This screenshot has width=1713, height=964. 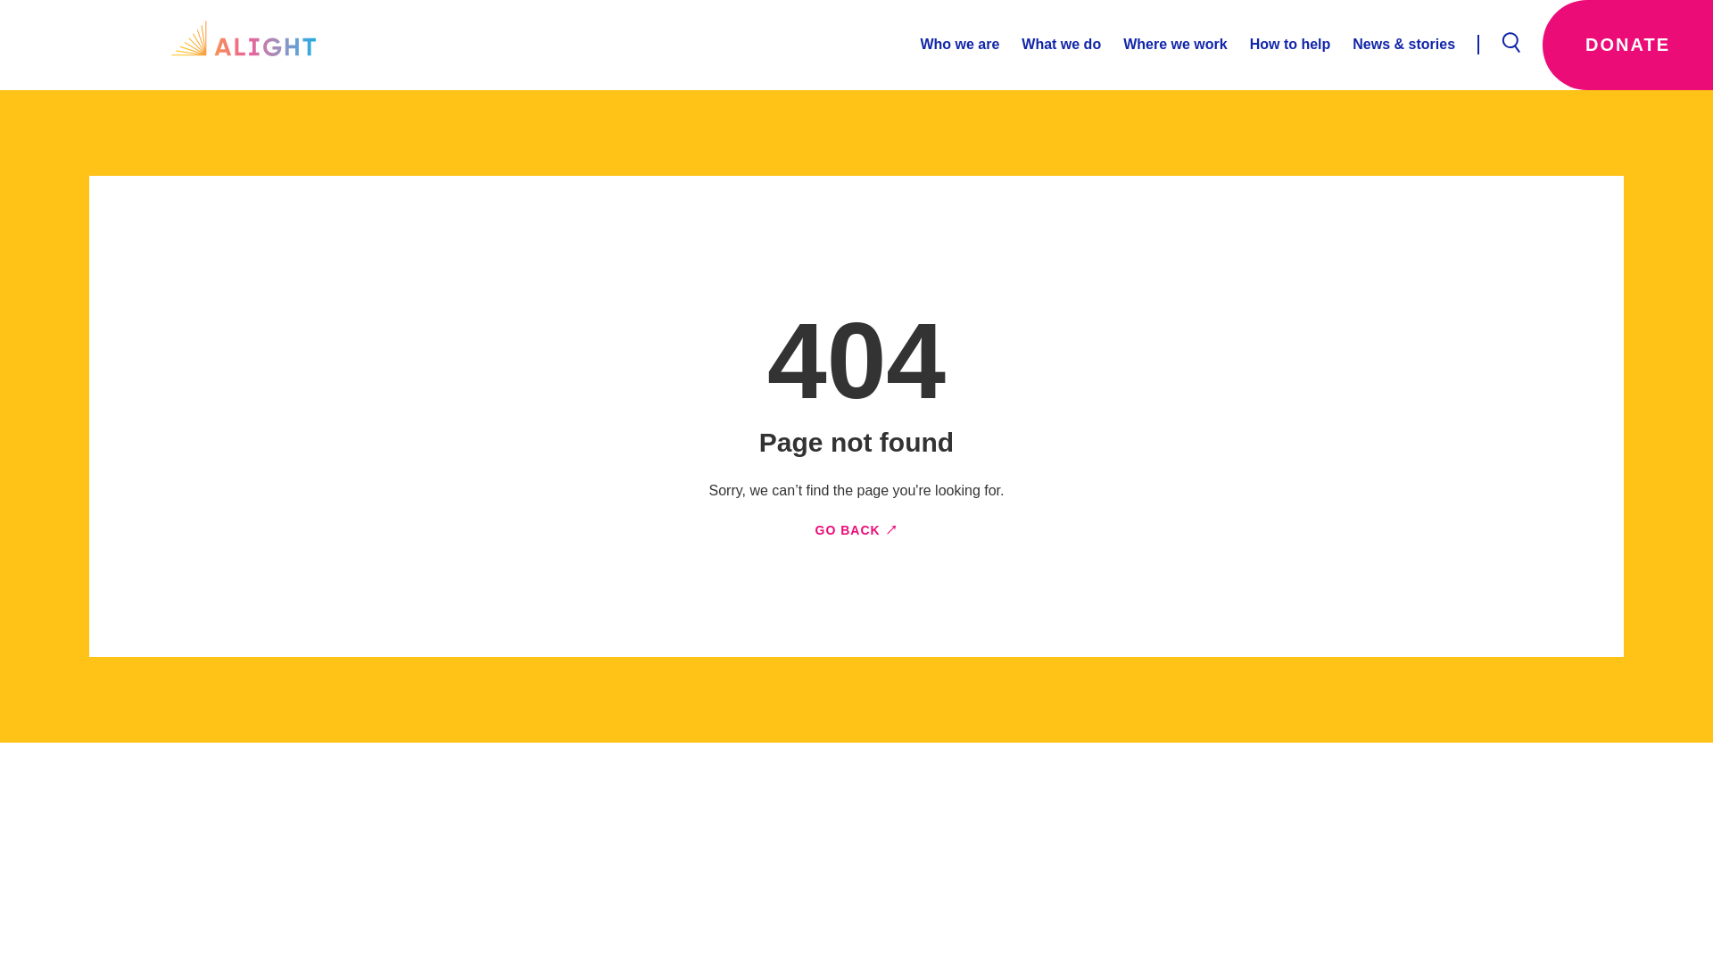 What do you see at coordinates (959, 45) in the screenshot?
I see `Who we are` at bounding box center [959, 45].